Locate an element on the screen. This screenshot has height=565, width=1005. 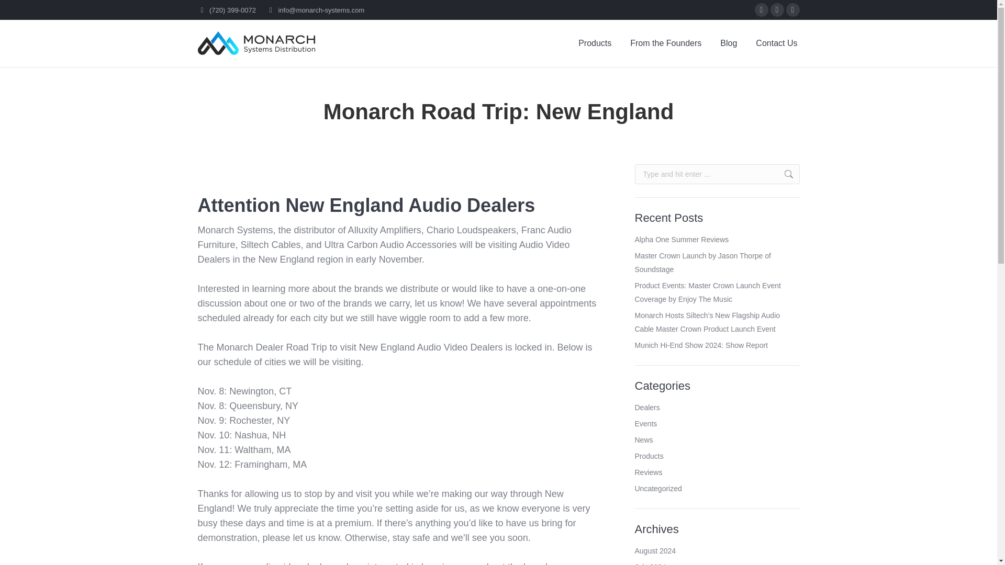
Instagram page opens in new window is located at coordinates (792, 10).